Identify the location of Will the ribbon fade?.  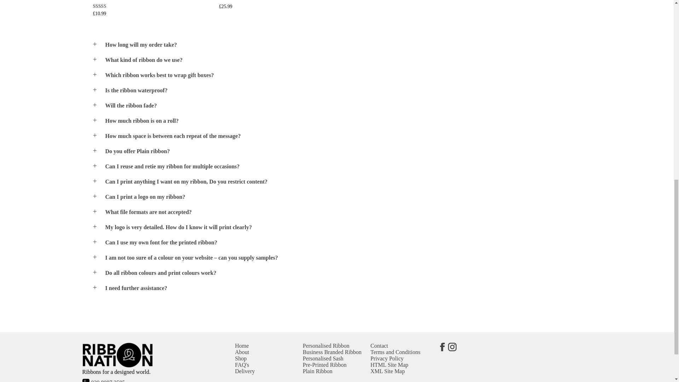
(343, 105).